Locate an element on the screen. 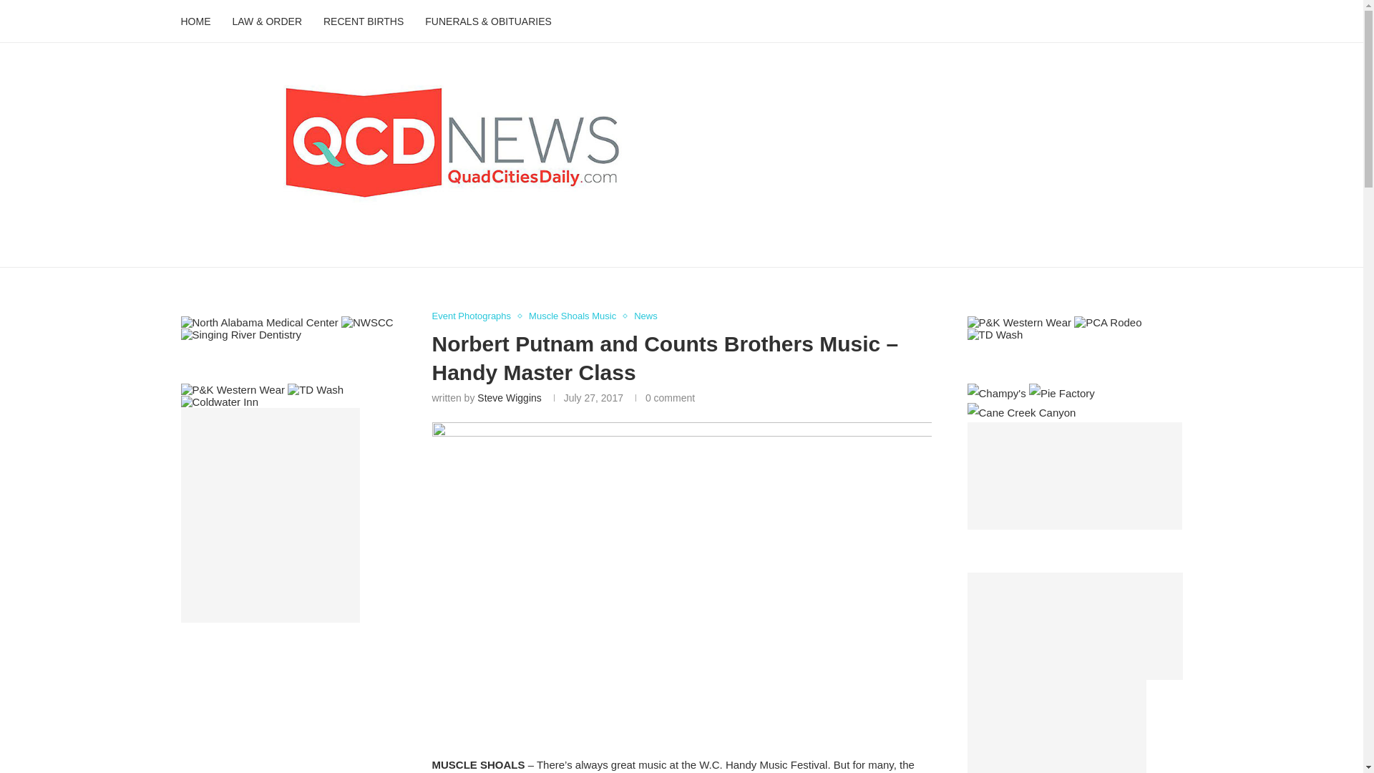 The height and width of the screenshot is (773, 1374). Event Photographs is located at coordinates (475, 316).